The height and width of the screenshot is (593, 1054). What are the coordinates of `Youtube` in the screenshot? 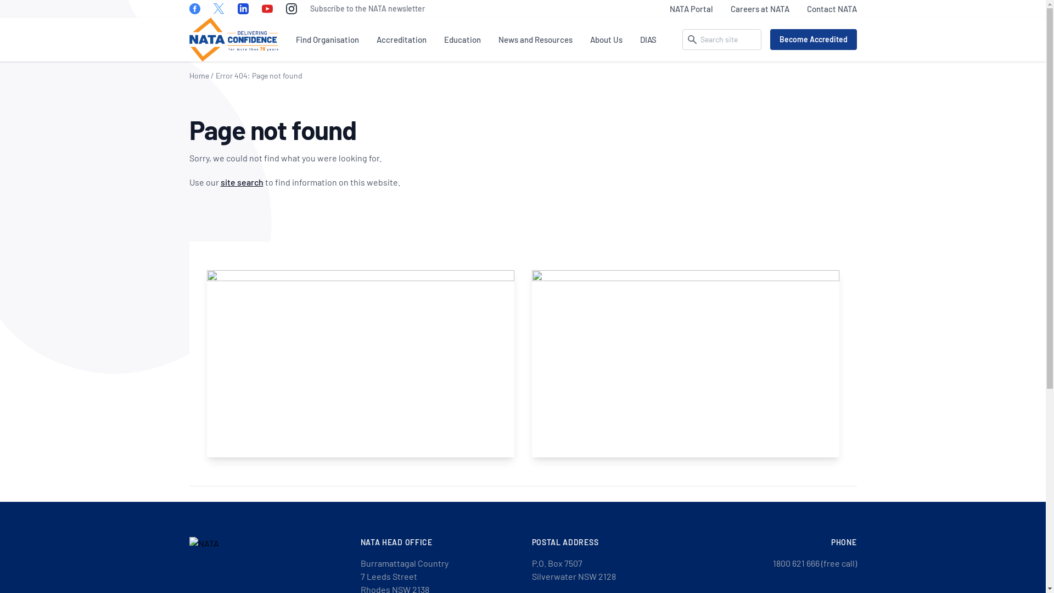 It's located at (267, 9).